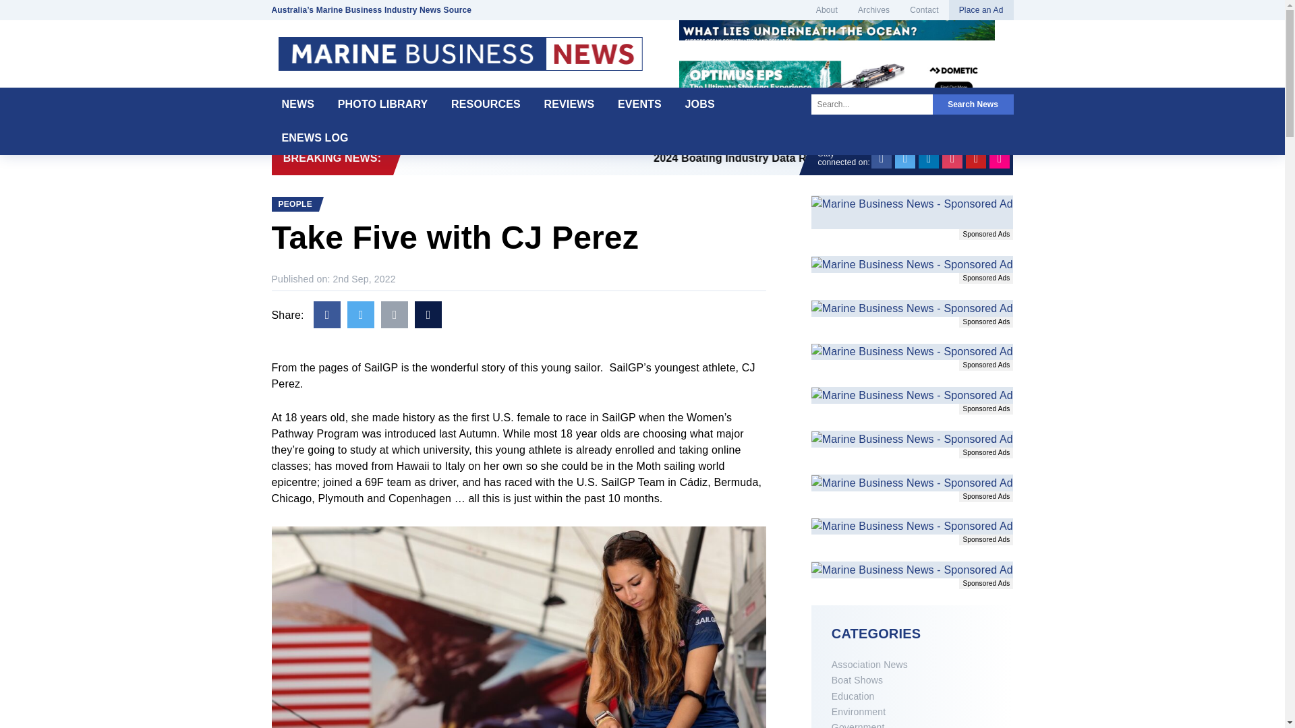 The image size is (1295, 728). Describe the element at coordinates (569, 104) in the screenshot. I see `REVIEWS` at that location.